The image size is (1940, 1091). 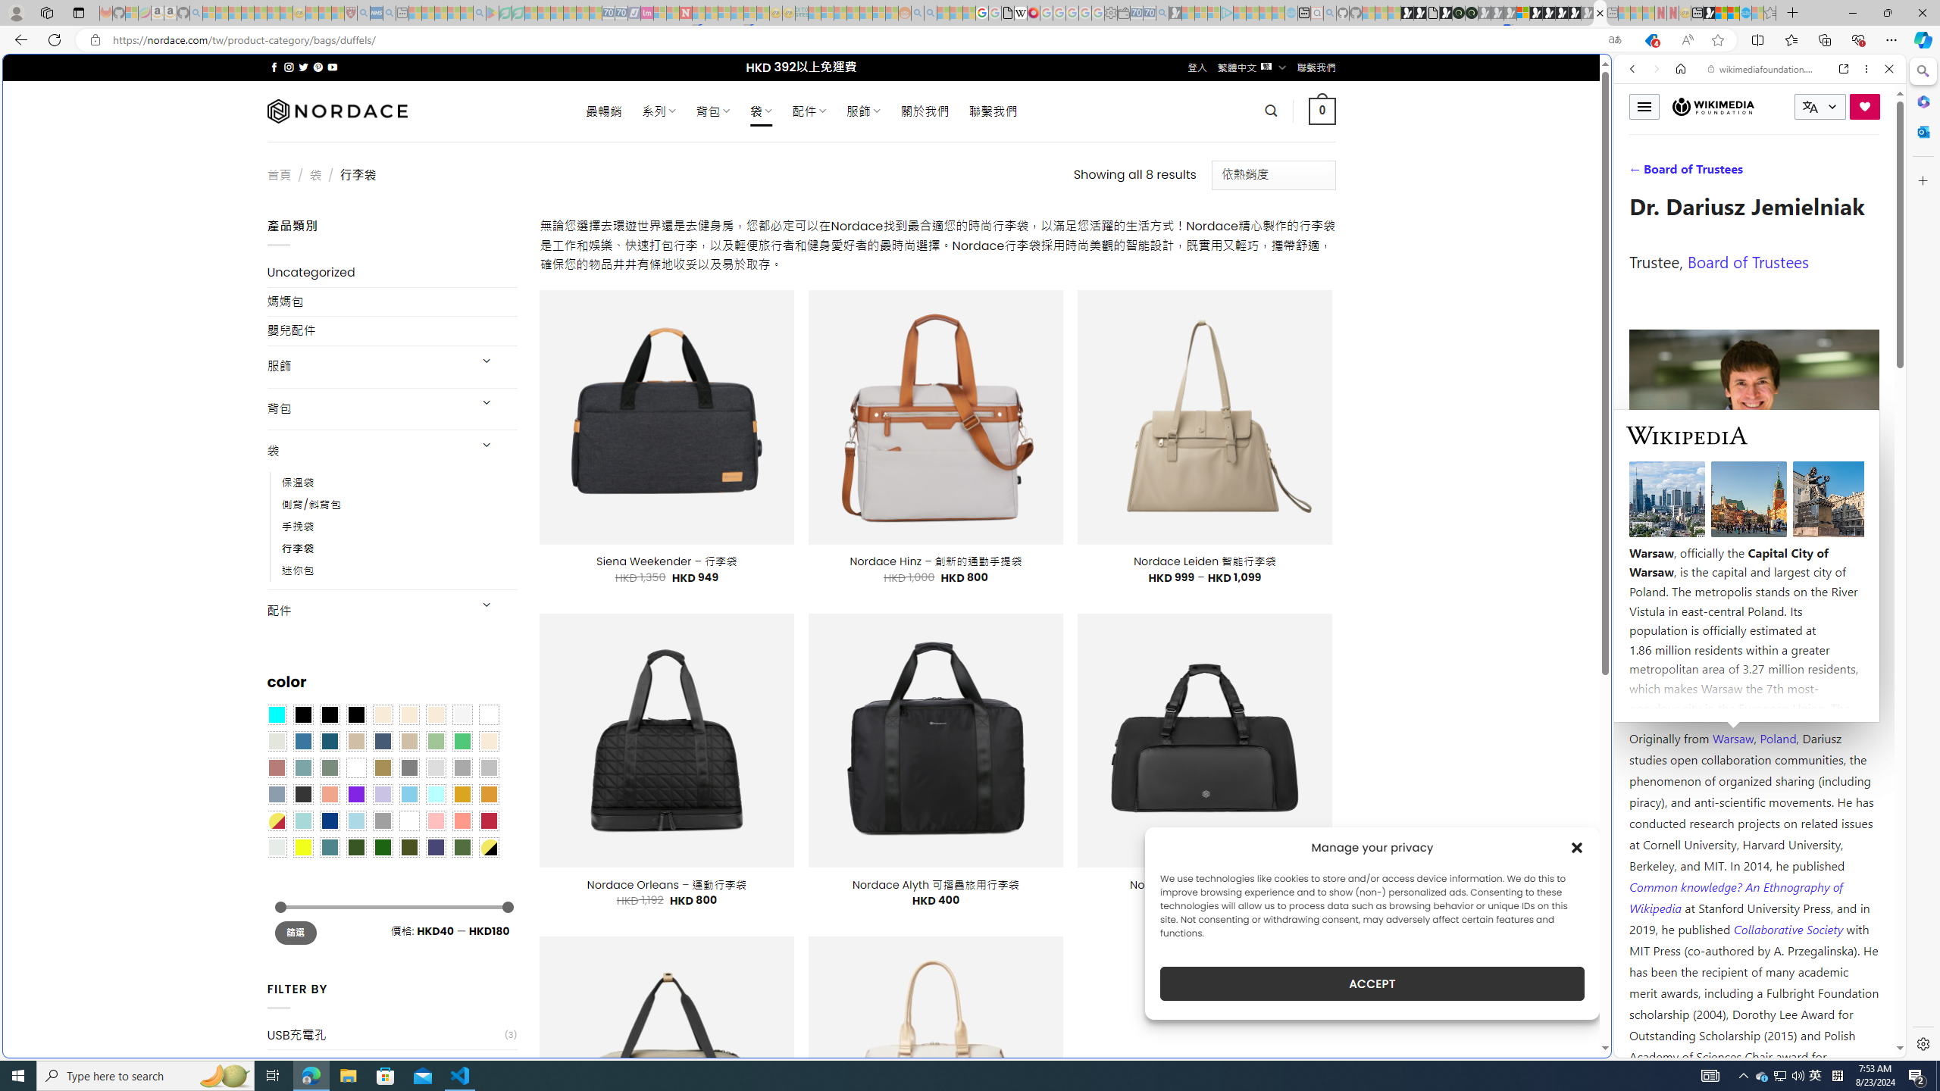 What do you see at coordinates (1181, 202) in the screenshot?
I see `Tabs you've opened` at bounding box center [1181, 202].